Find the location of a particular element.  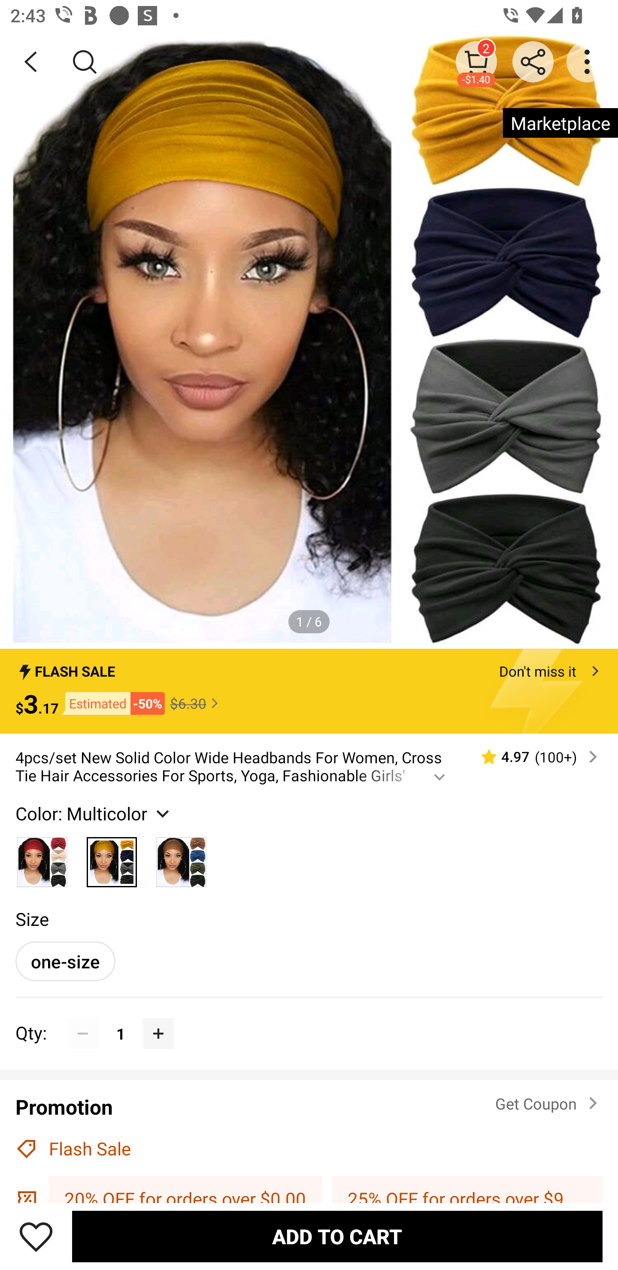

BACK is located at coordinates (31, 62).